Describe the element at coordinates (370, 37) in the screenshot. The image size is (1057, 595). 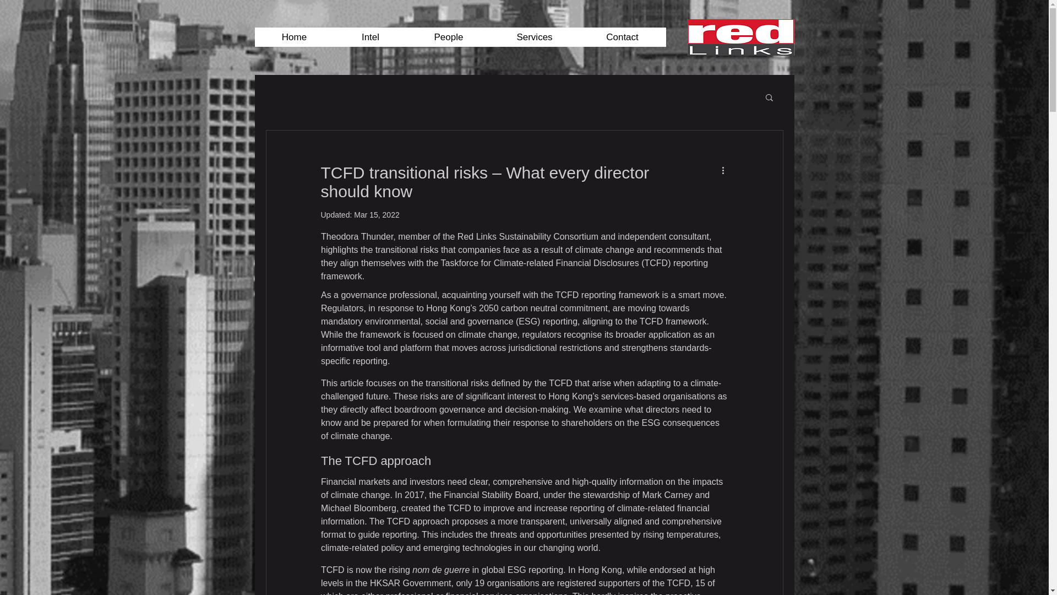
I see `Intel` at that location.